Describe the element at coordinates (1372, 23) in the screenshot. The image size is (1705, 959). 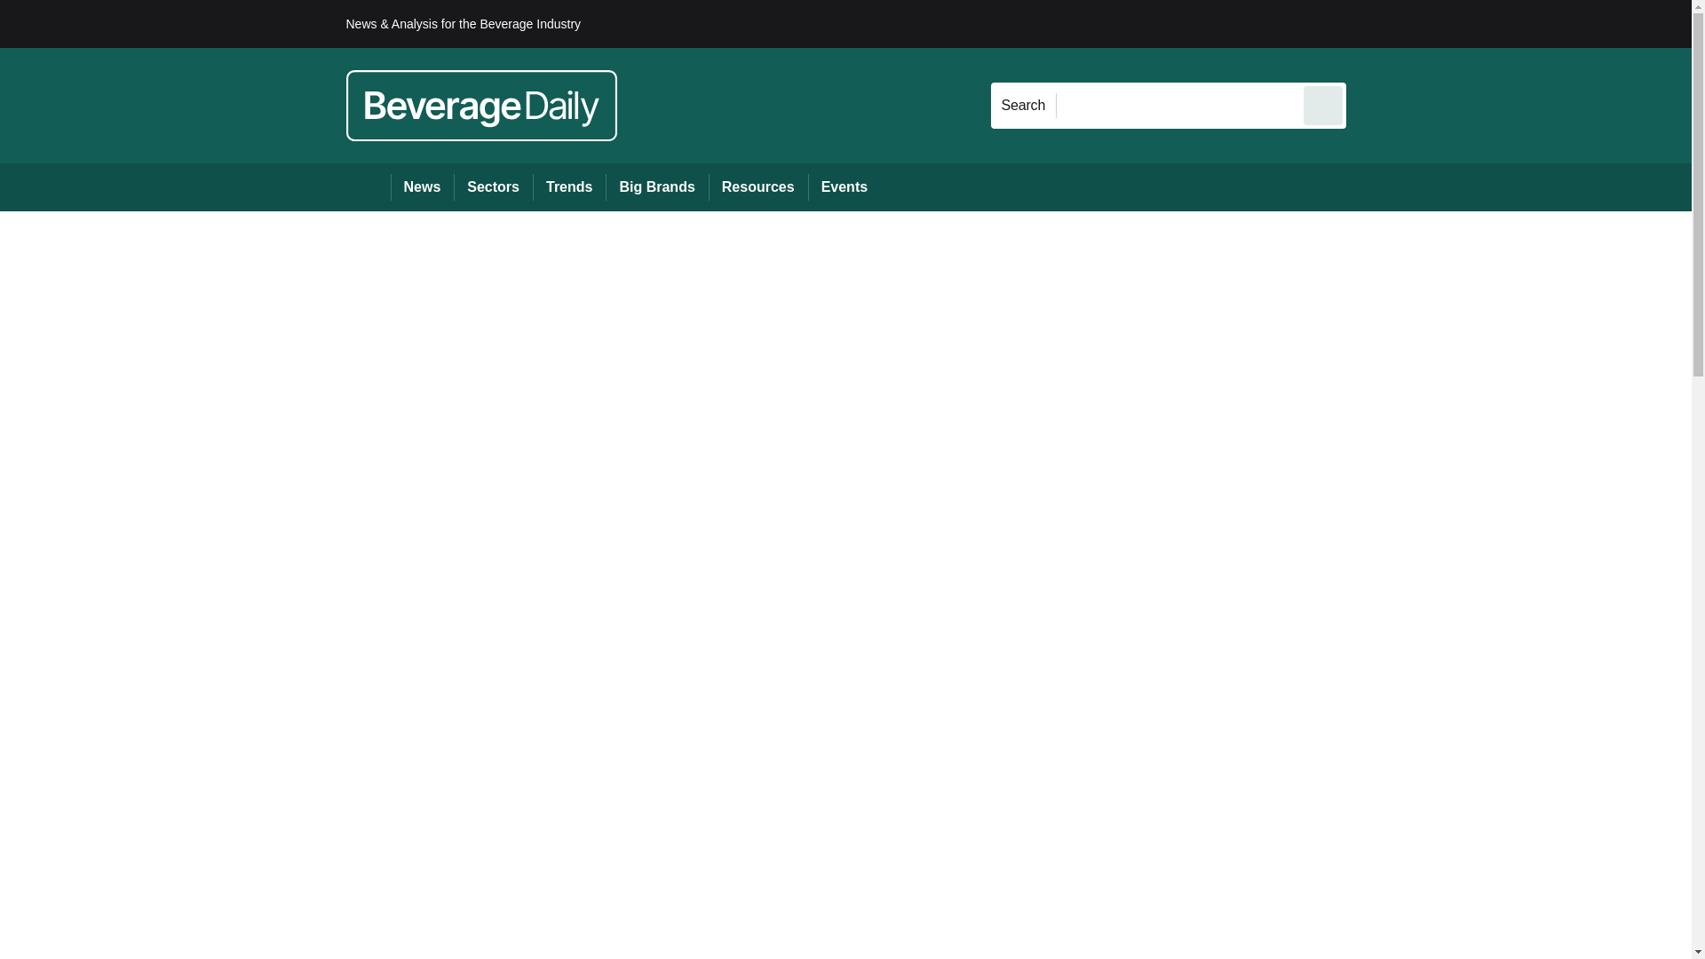
I see `Sign in` at that location.